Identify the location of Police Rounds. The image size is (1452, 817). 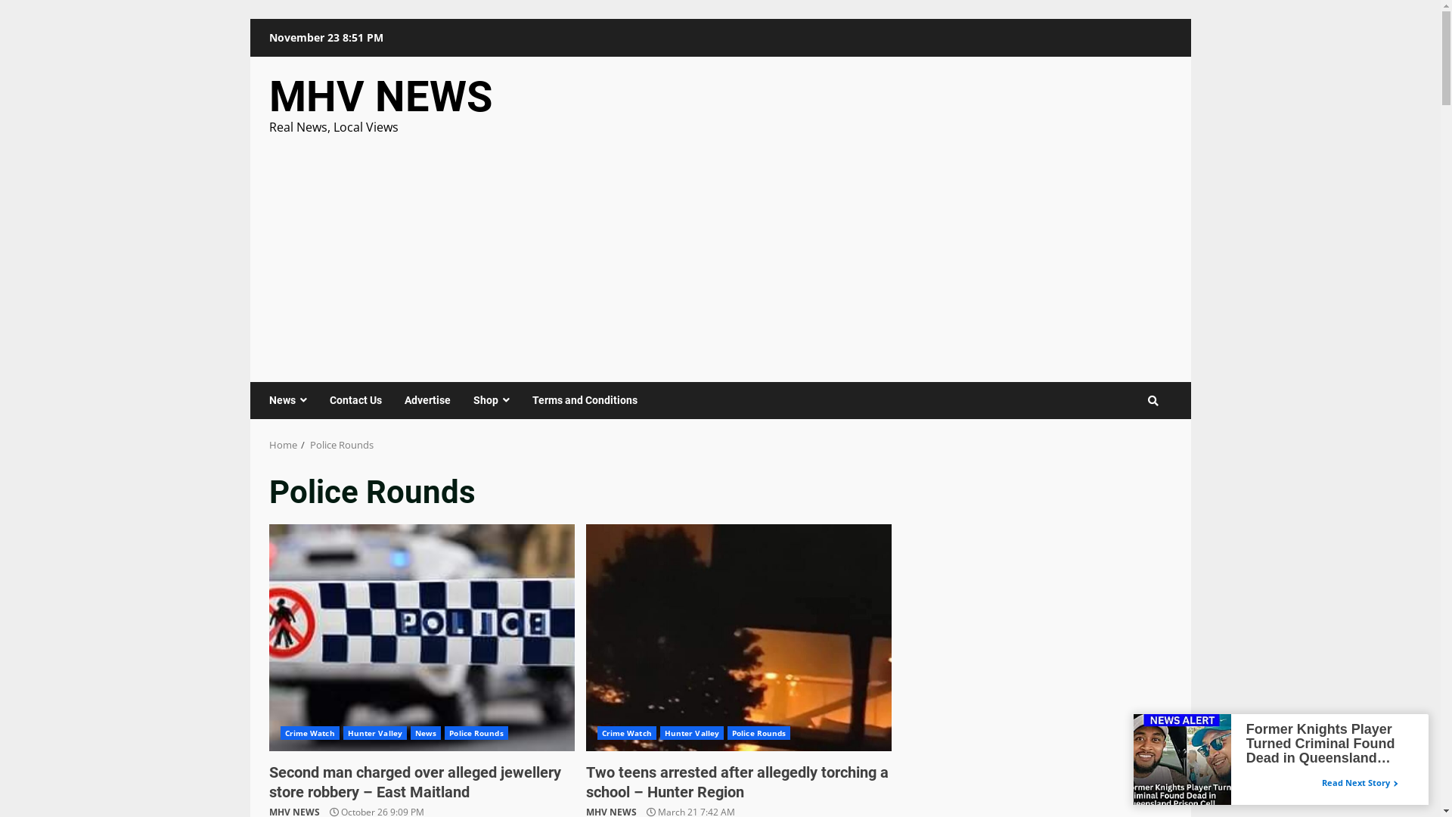
(476, 733).